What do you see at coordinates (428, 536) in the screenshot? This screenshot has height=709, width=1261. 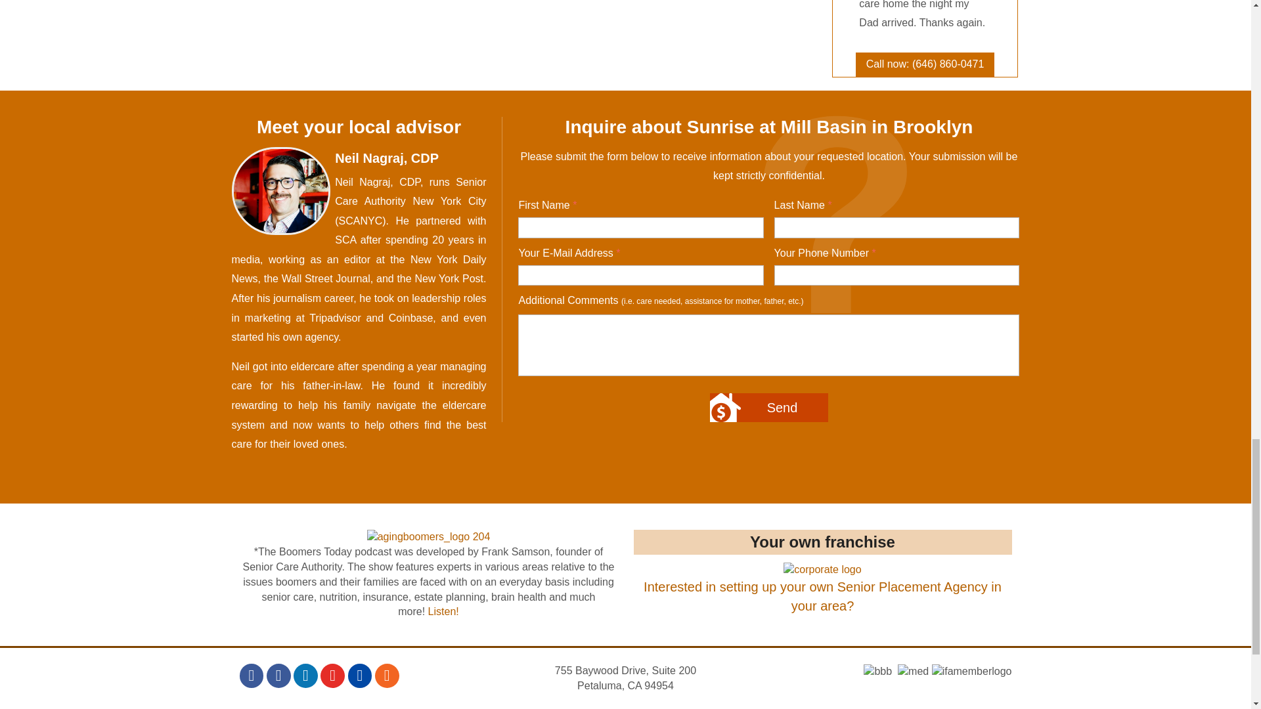 I see `The Aging Boomers Podcasts` at bounding box center [428, 536].